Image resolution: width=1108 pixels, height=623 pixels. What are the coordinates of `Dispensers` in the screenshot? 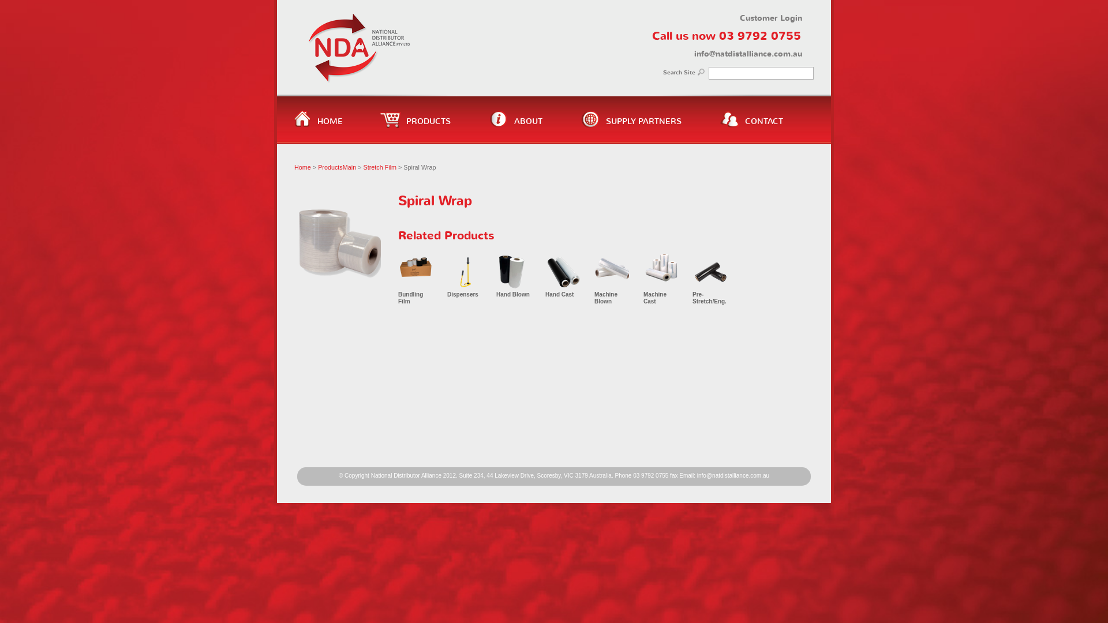 It's located at (463, 294).